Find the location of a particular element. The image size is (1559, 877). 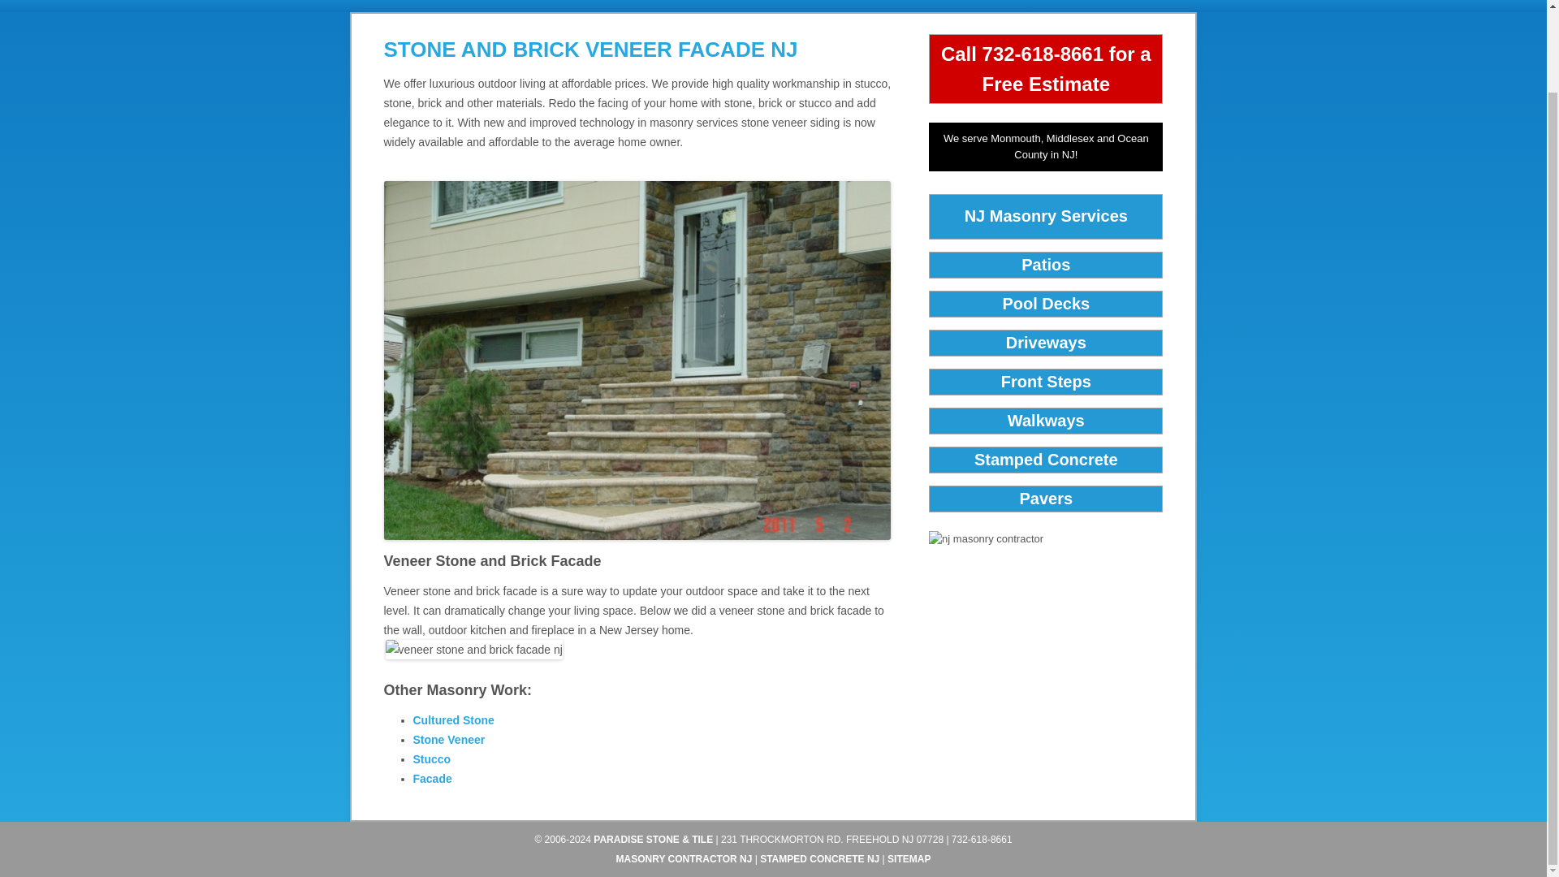

Walkways is located at coordinates (1046, 421).